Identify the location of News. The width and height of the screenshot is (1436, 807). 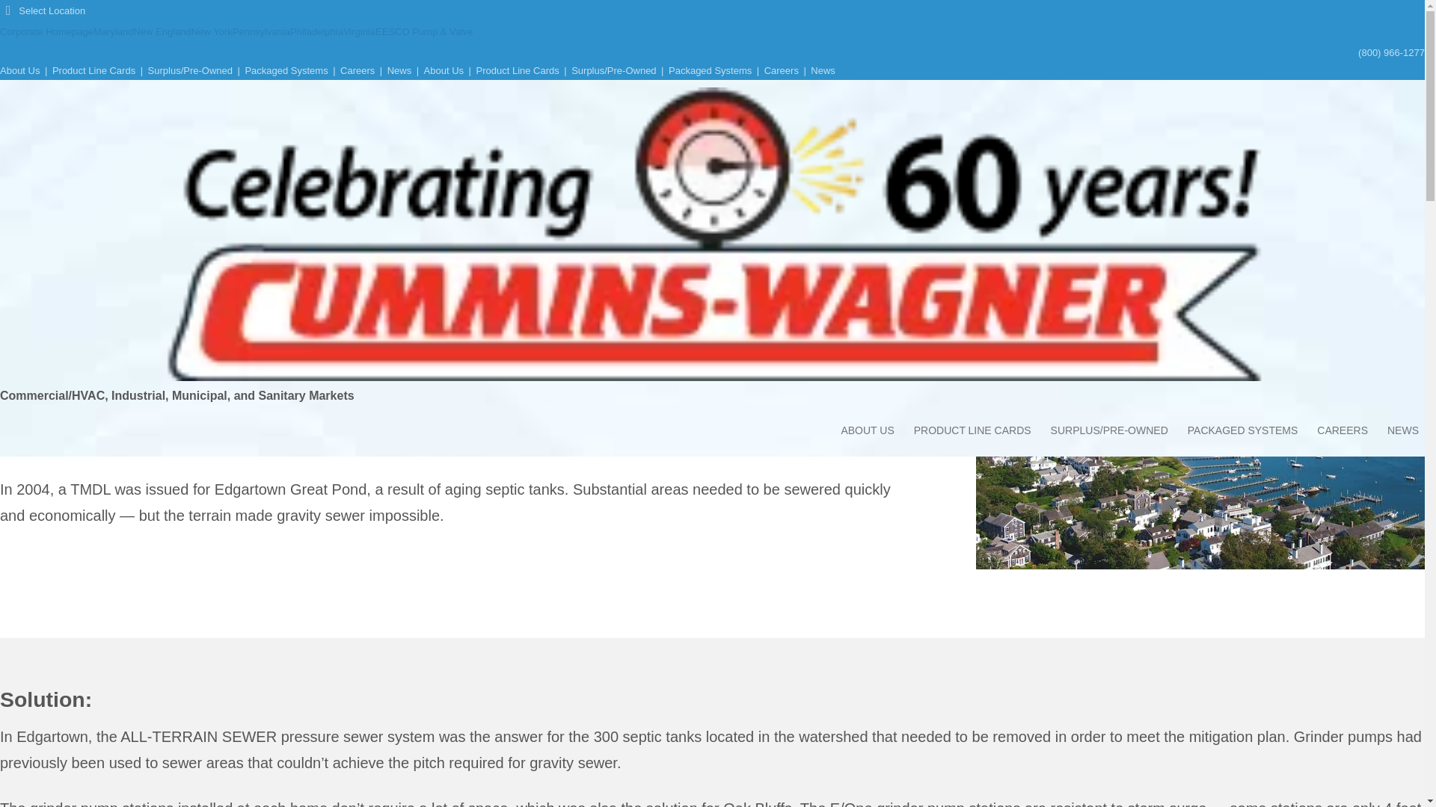
(399, 70).